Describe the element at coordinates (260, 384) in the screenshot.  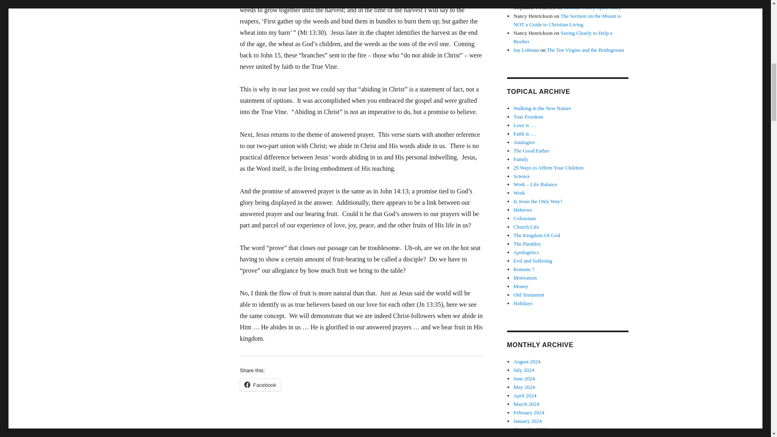
I see `Click to share on Facebook` at that location.